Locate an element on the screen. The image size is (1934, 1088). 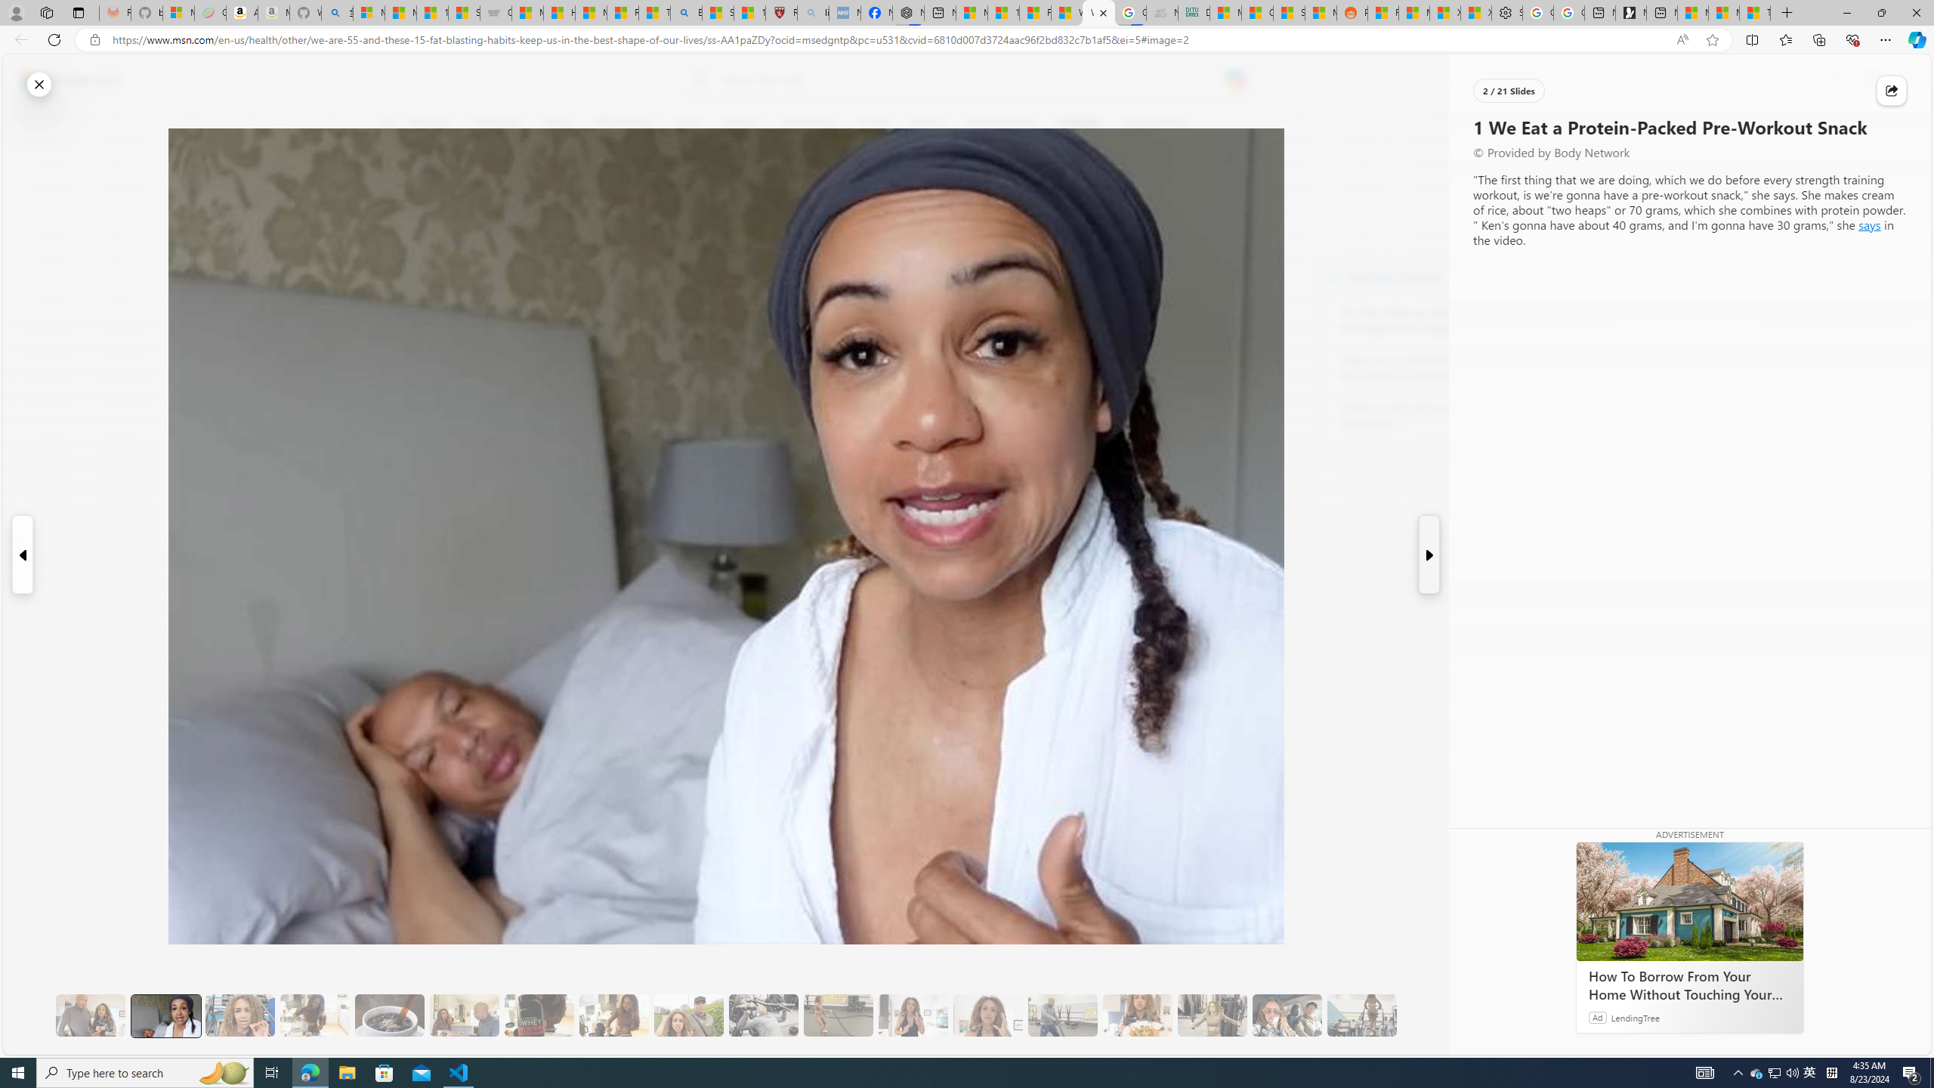
Personalize is located at coordinates (1505, 123).